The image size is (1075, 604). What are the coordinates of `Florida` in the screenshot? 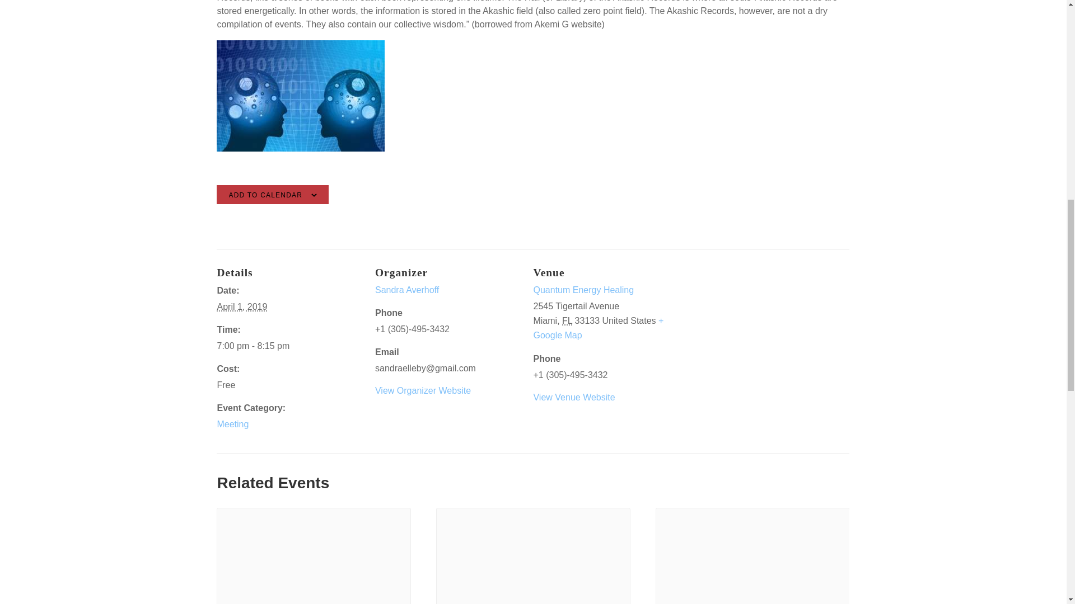 It's located at (567, 320).